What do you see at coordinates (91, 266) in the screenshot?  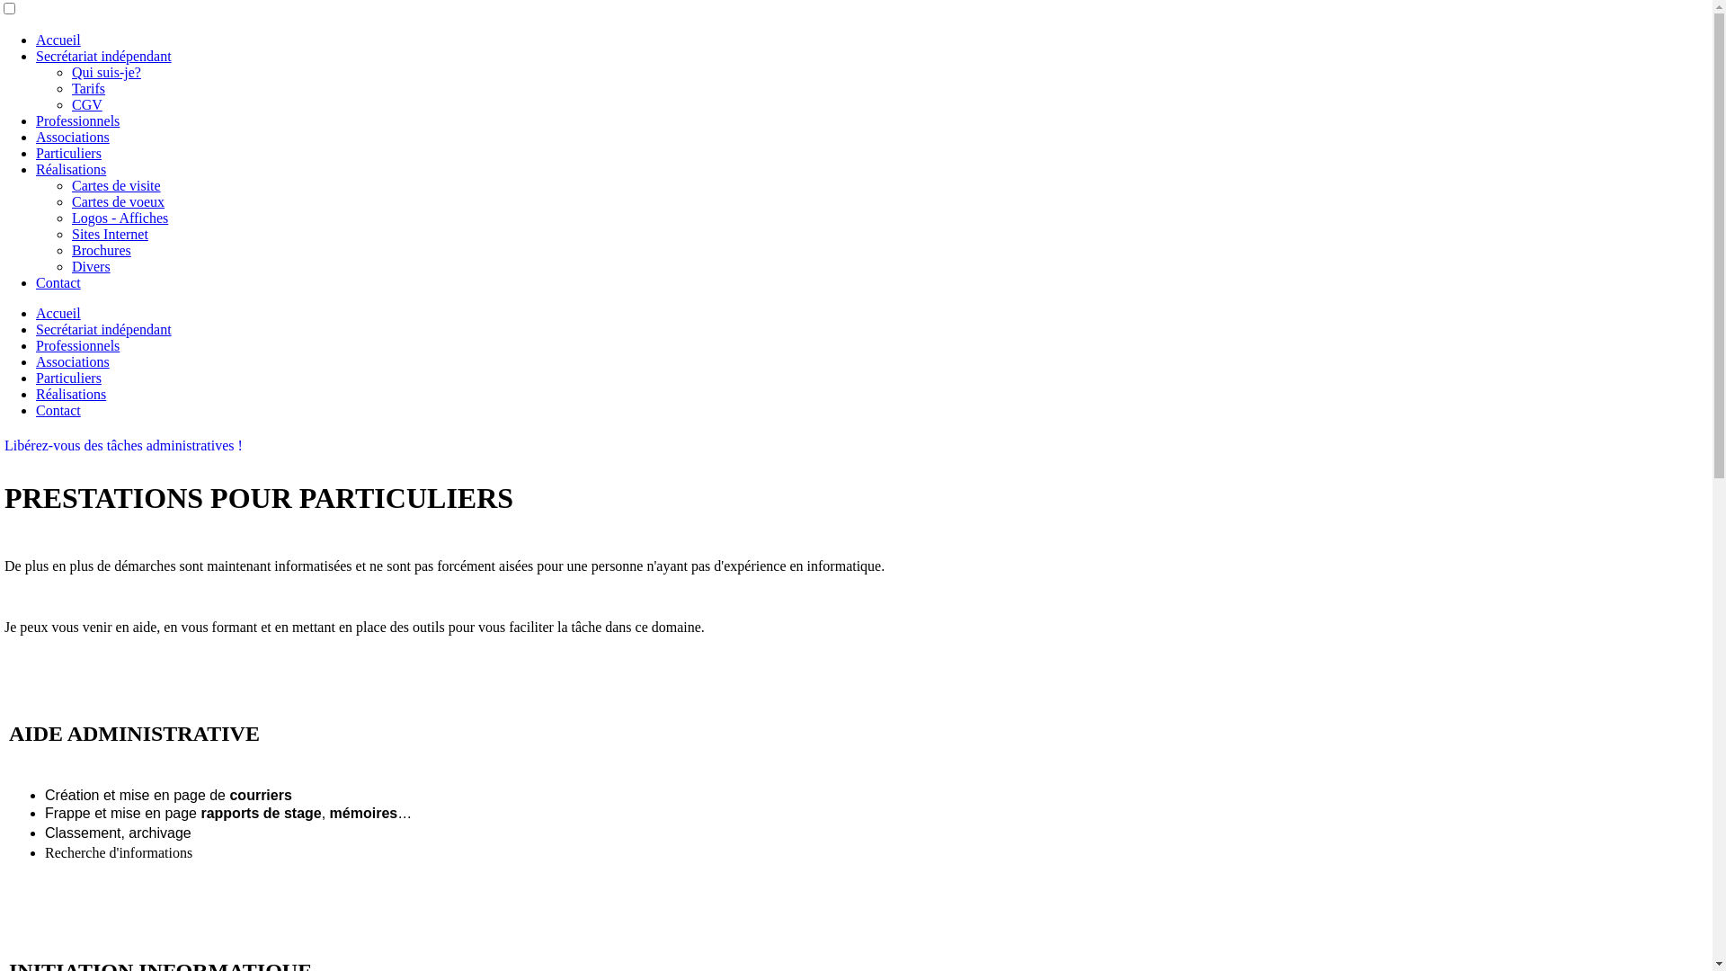 I see `Divers` at bounding box center [91, 266].